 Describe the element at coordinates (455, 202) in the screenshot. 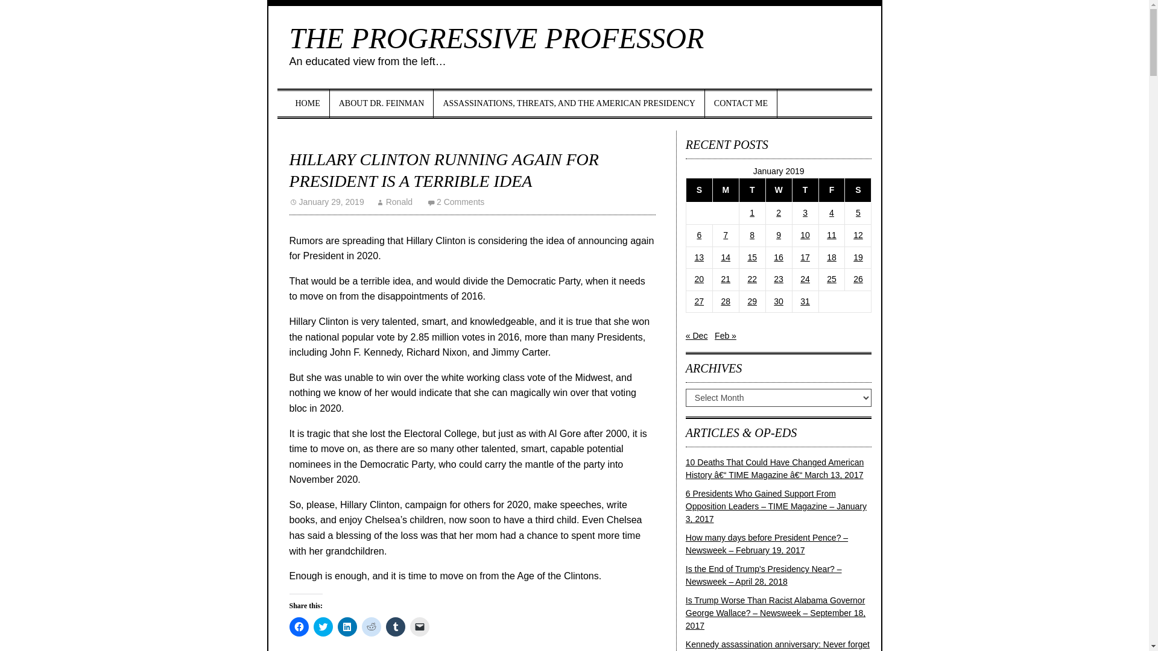

I see `2 Comments` at that location.